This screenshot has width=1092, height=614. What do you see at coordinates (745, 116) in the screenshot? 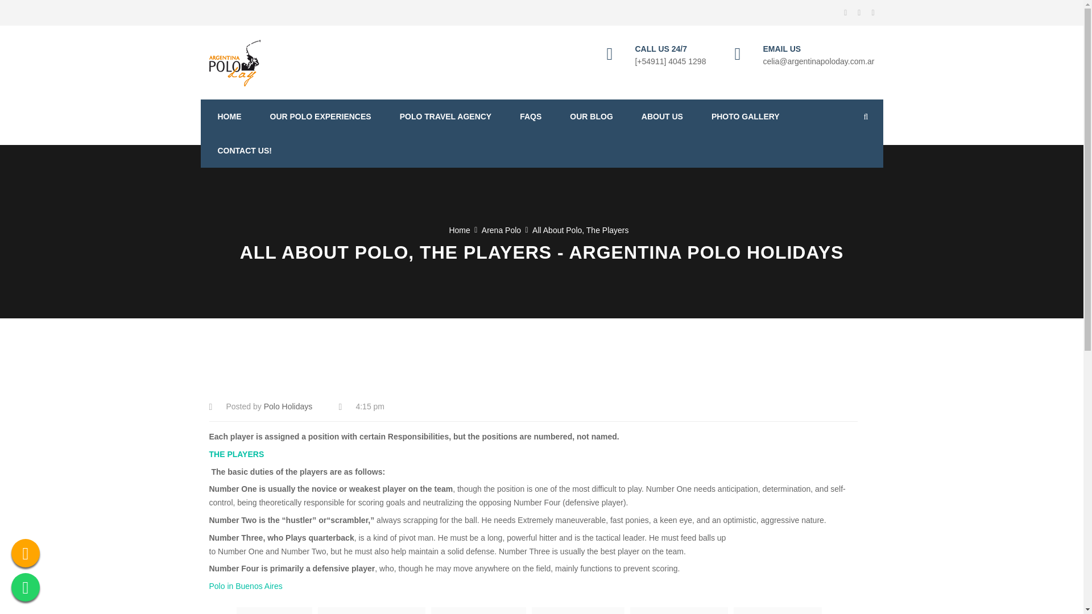
I see `PHOTO GALLERY` at bounding box center [745, 116].